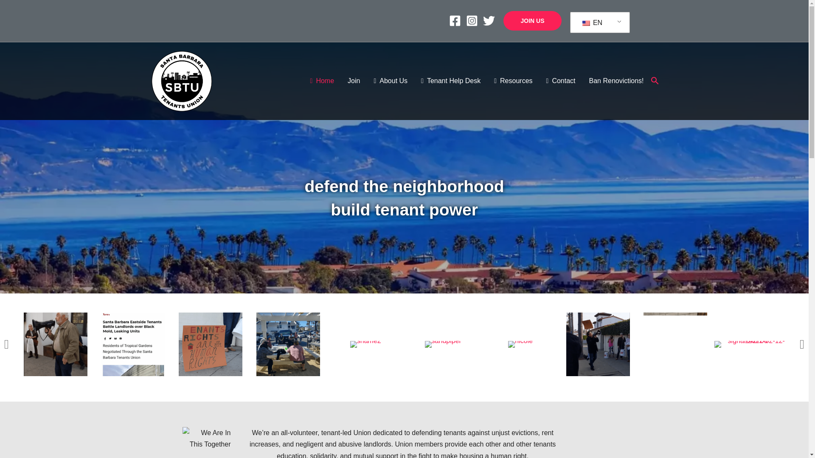 This screenshot has width=815, height=458. I want to click on Resources, so click(513, 81).